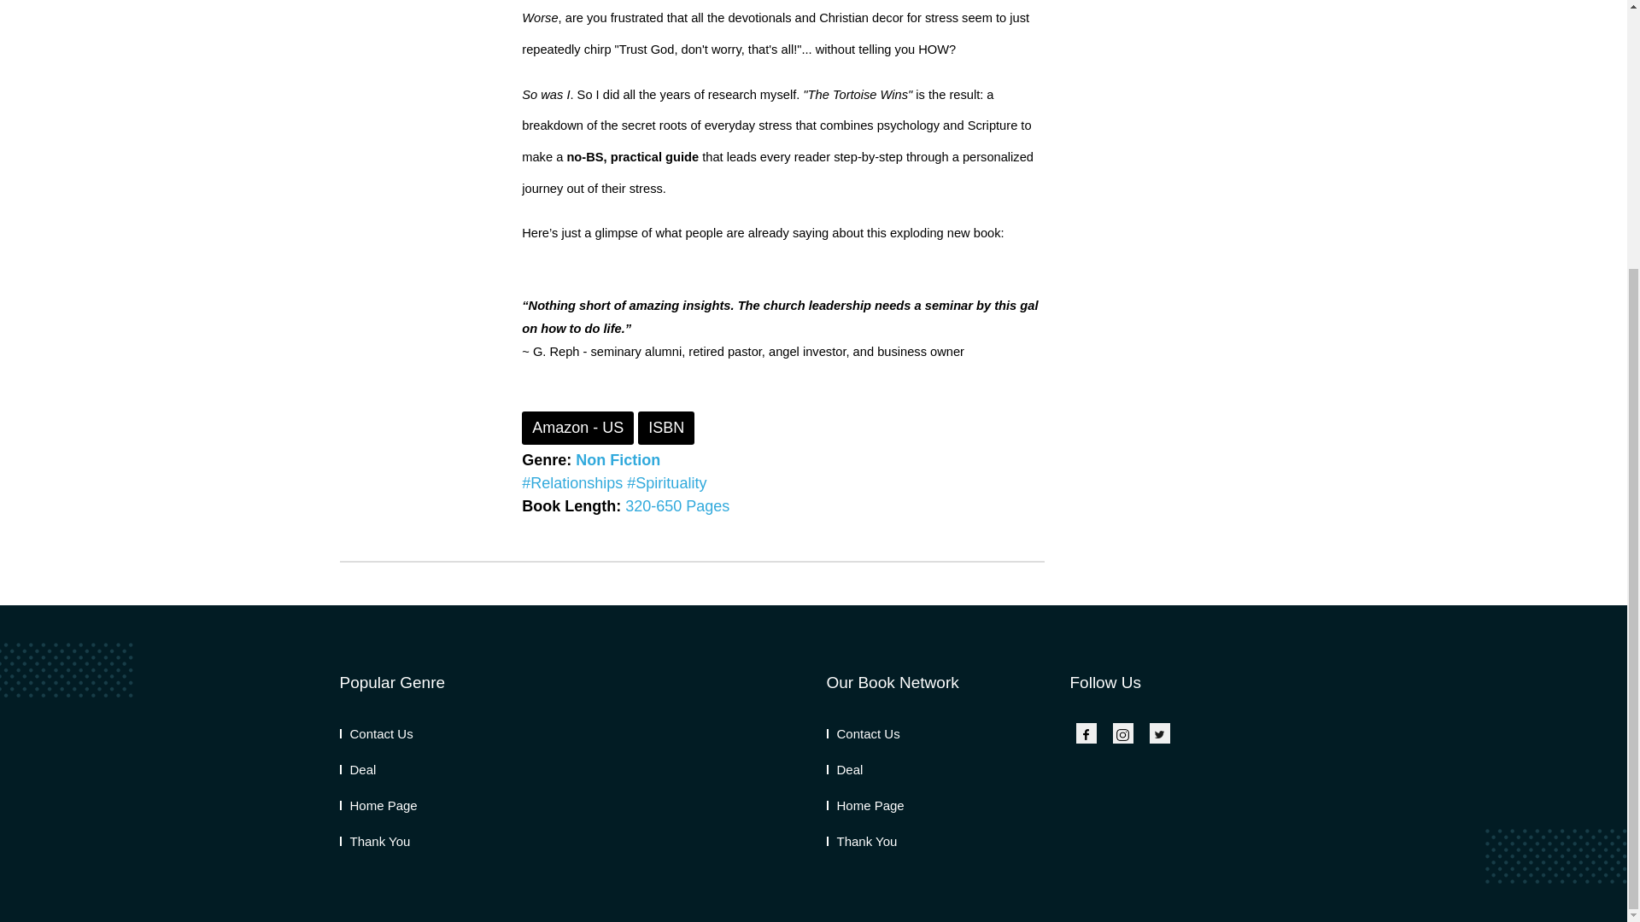 This screenshot has height=922, width=1640. What do you see at coordinates (618, 459) in the screenshot?
I see `Non Fiction` at bounding box center [618, 459].